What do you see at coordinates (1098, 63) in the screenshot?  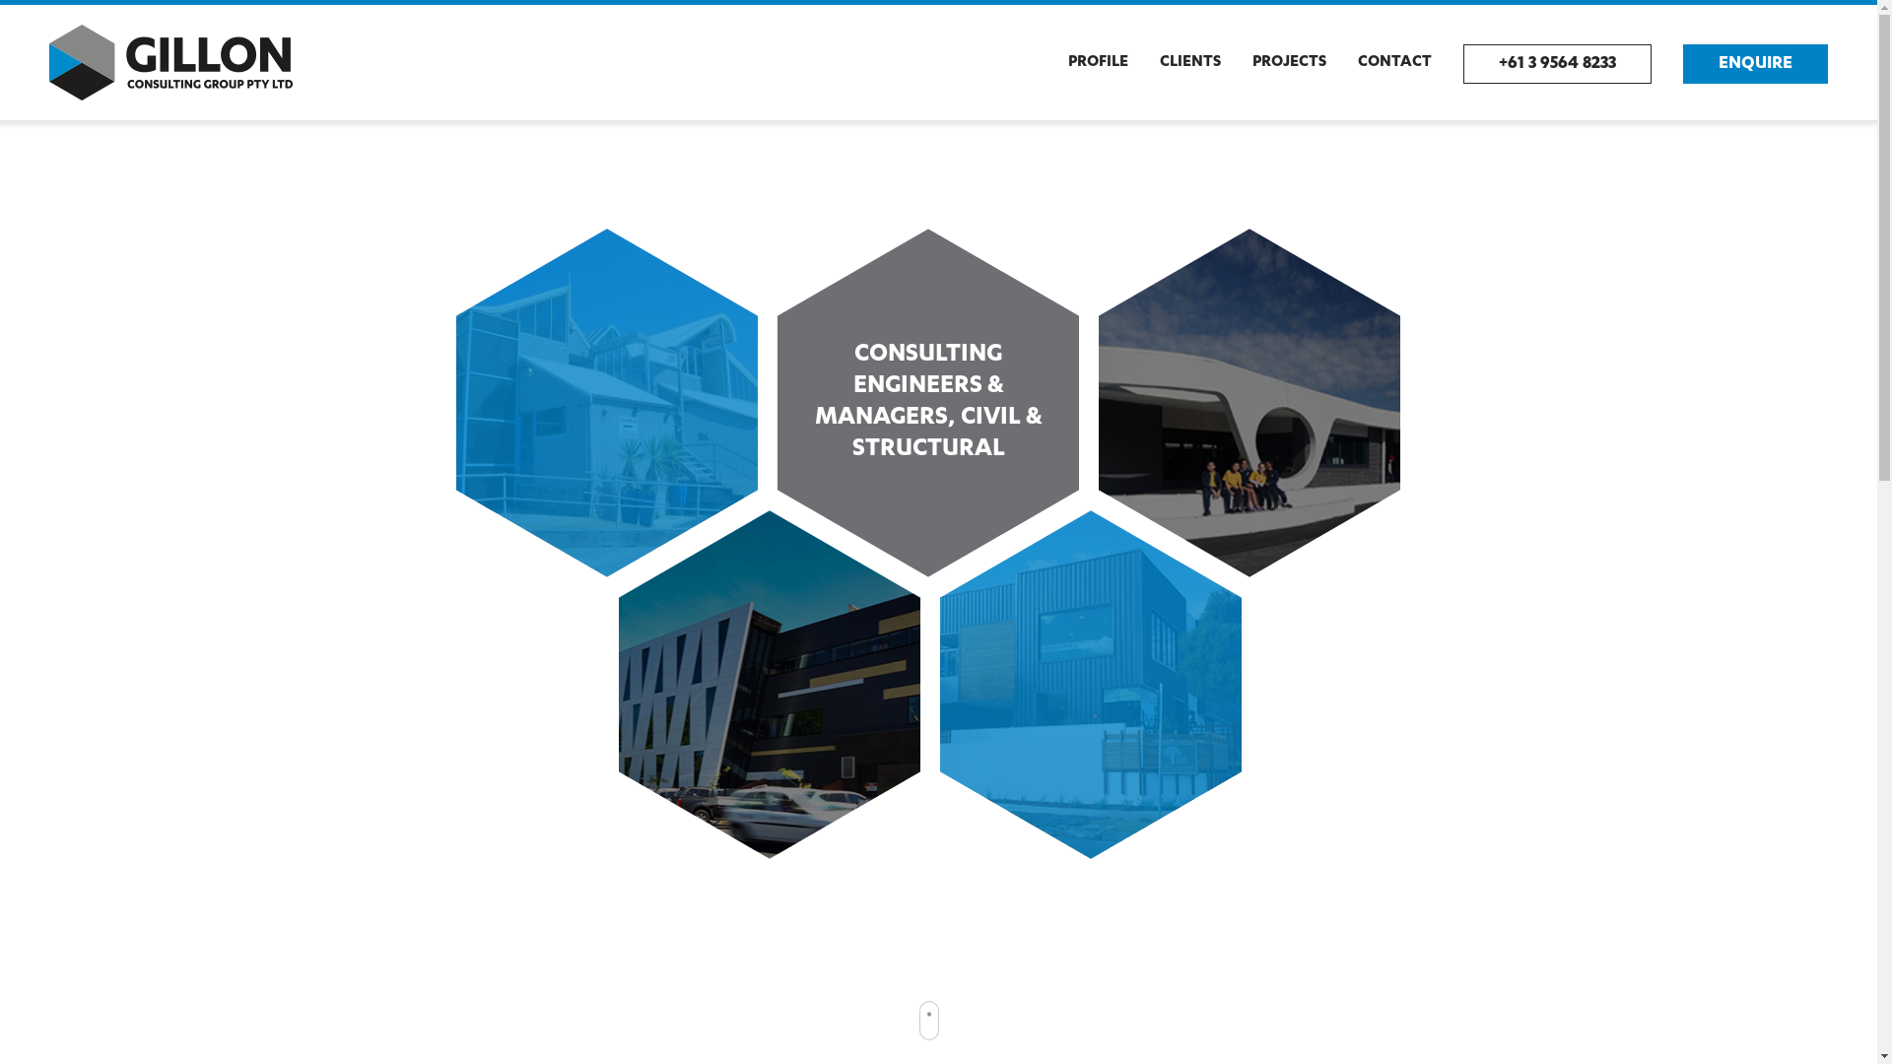 I see `PROFILE` at bounding box center [1098, 63].